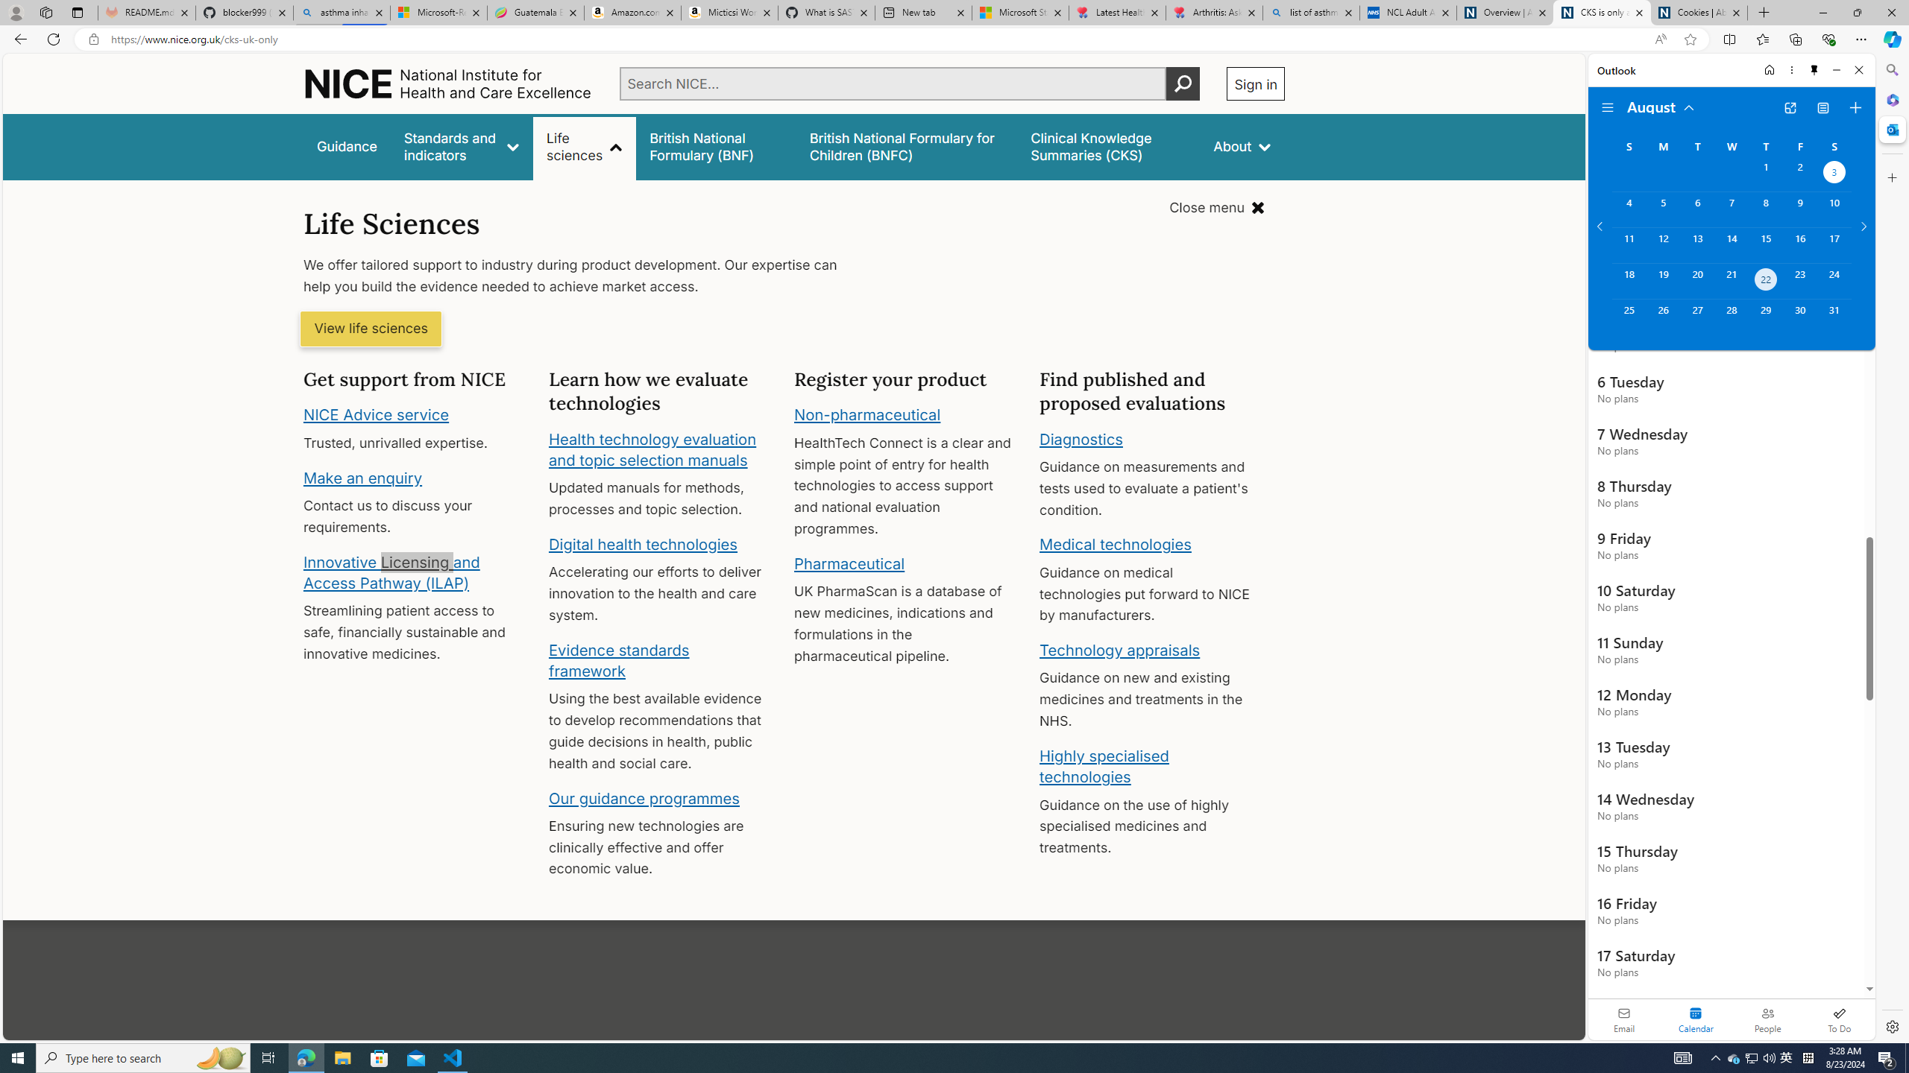 Image resolution: width=1909 pixels, height=1073 pixels. What do you see at coordinates (1834, 174) in the screenshot?
I see `Saturday, August 3, 2024. Date selected. ` at bounding box center [1834, 174].